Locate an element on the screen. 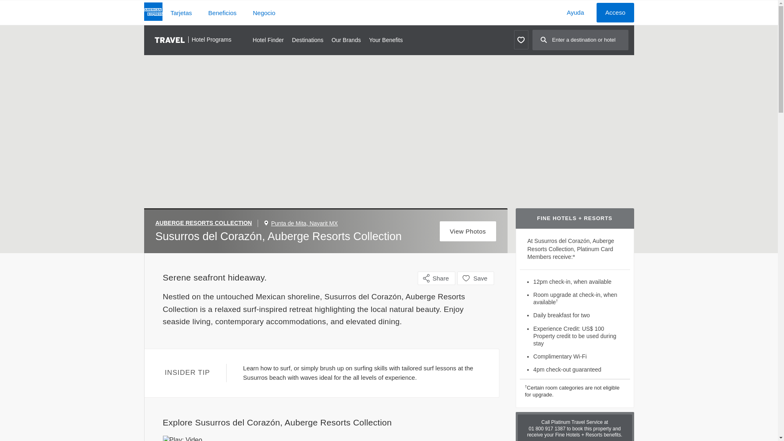 This screenshot has width=784, height=441. Play: Video is located at coordinates (330, 439).